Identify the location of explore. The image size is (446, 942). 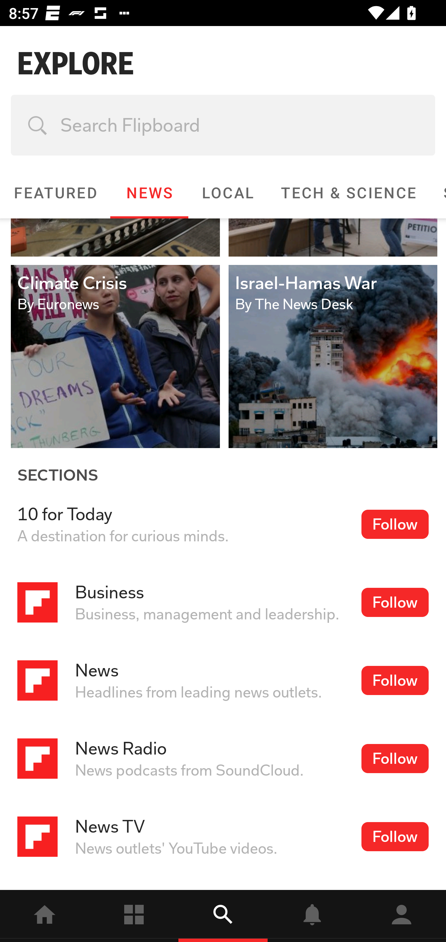
(223, 916).